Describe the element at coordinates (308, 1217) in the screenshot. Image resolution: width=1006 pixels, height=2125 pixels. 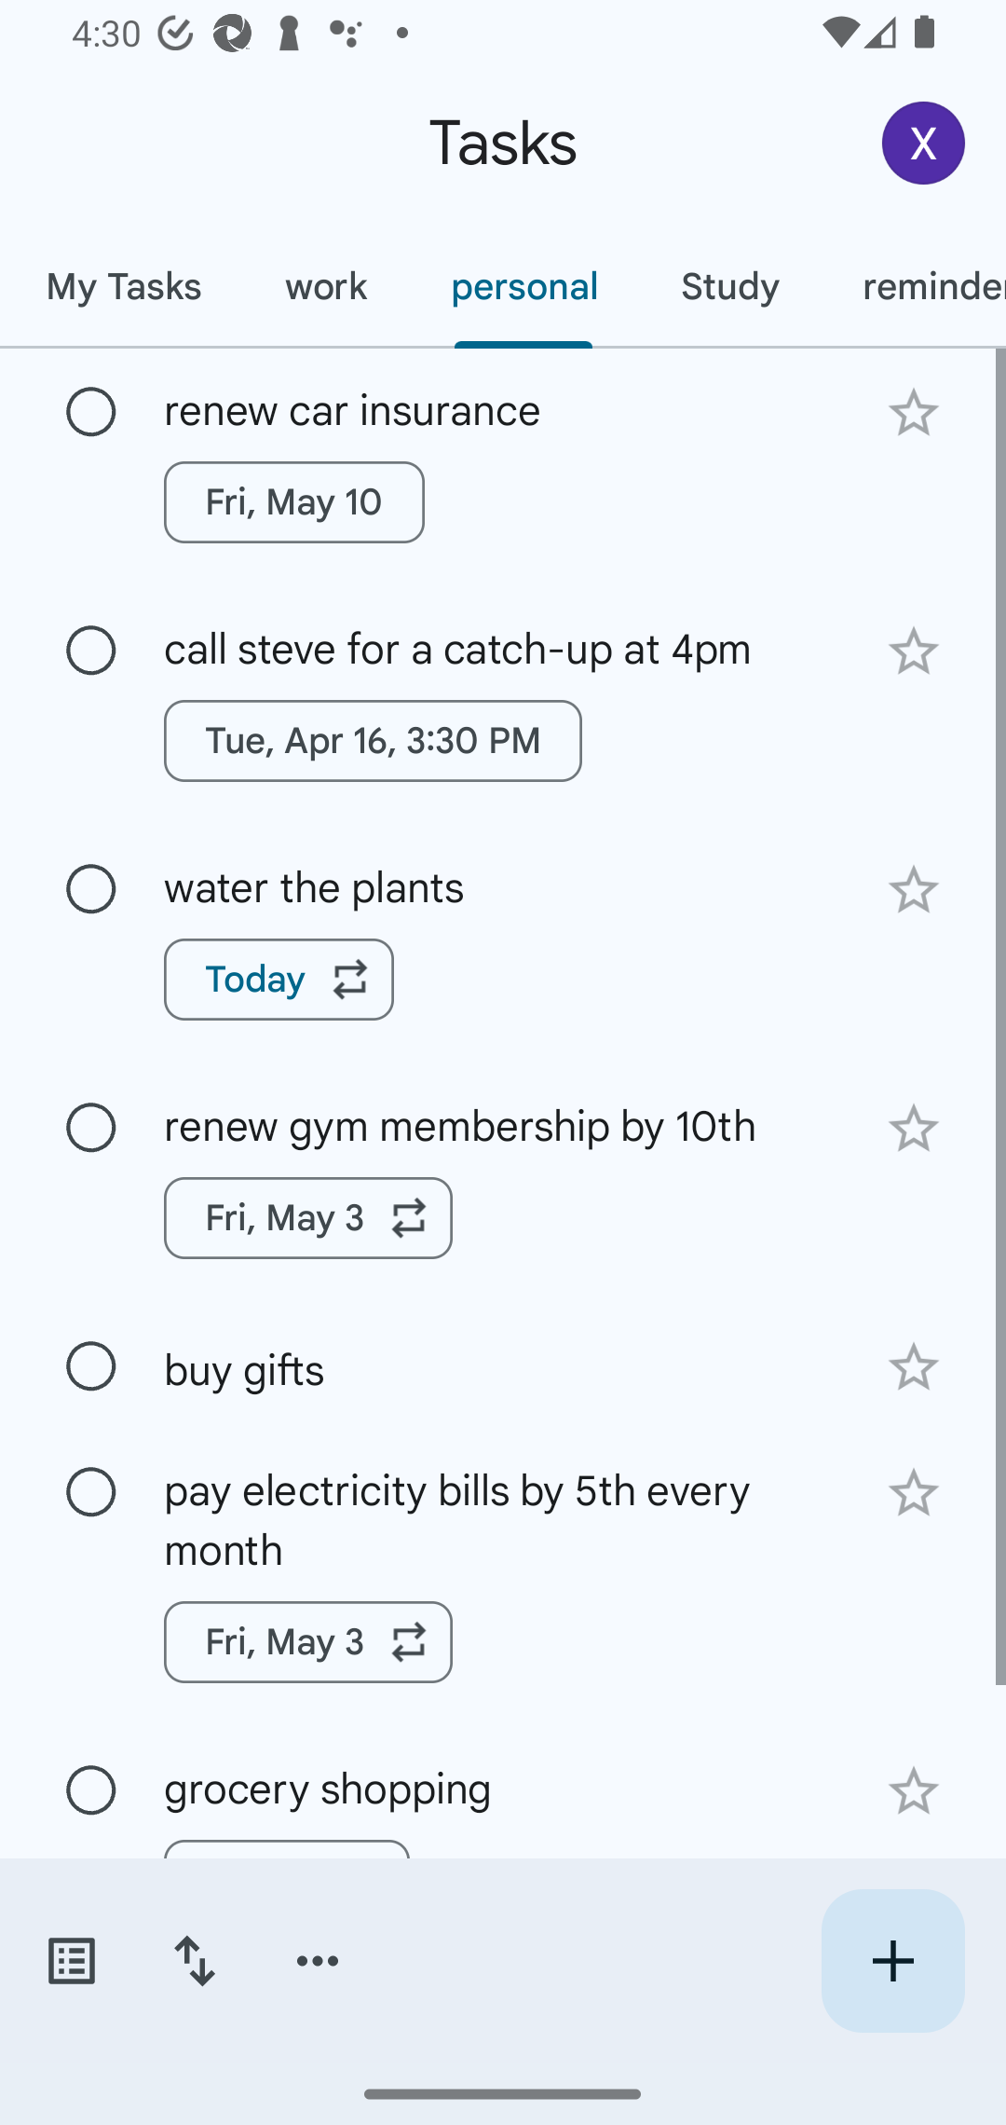
I see `Fri, May 3` at that location.